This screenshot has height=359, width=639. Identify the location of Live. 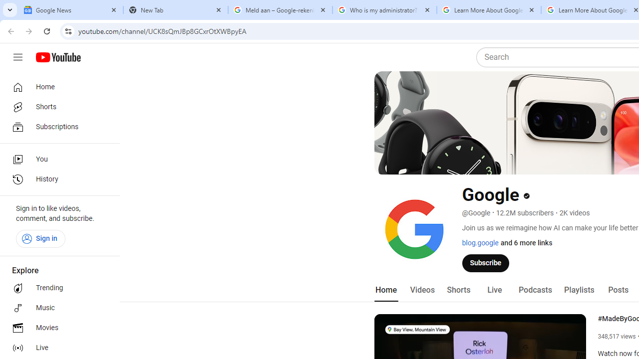
(57, 348).